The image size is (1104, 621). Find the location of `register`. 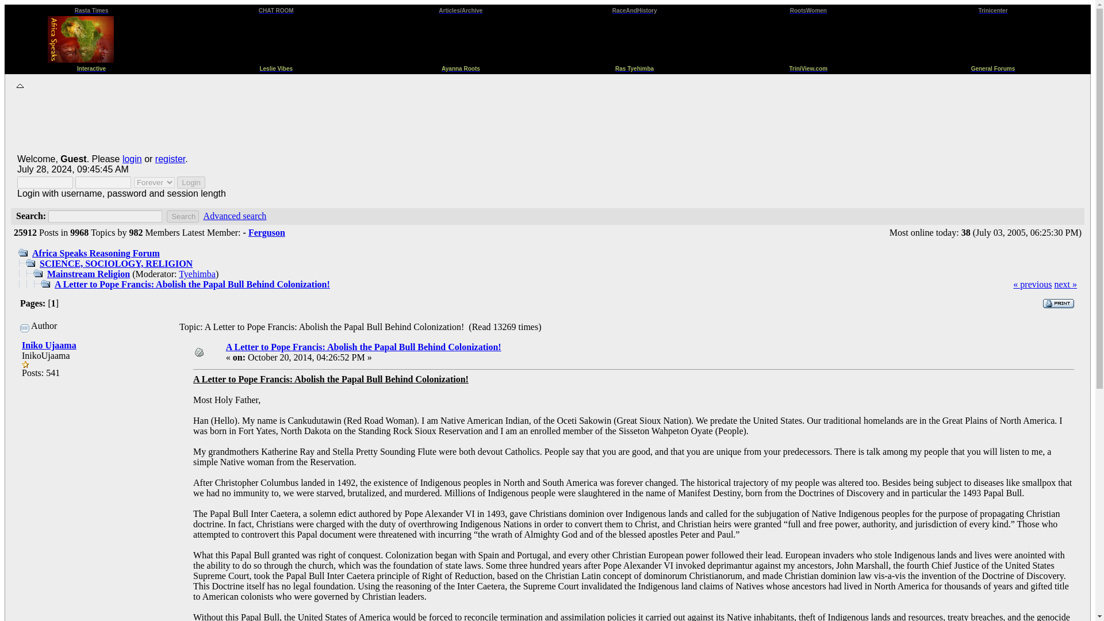

register is located at coordinates (170, 159).